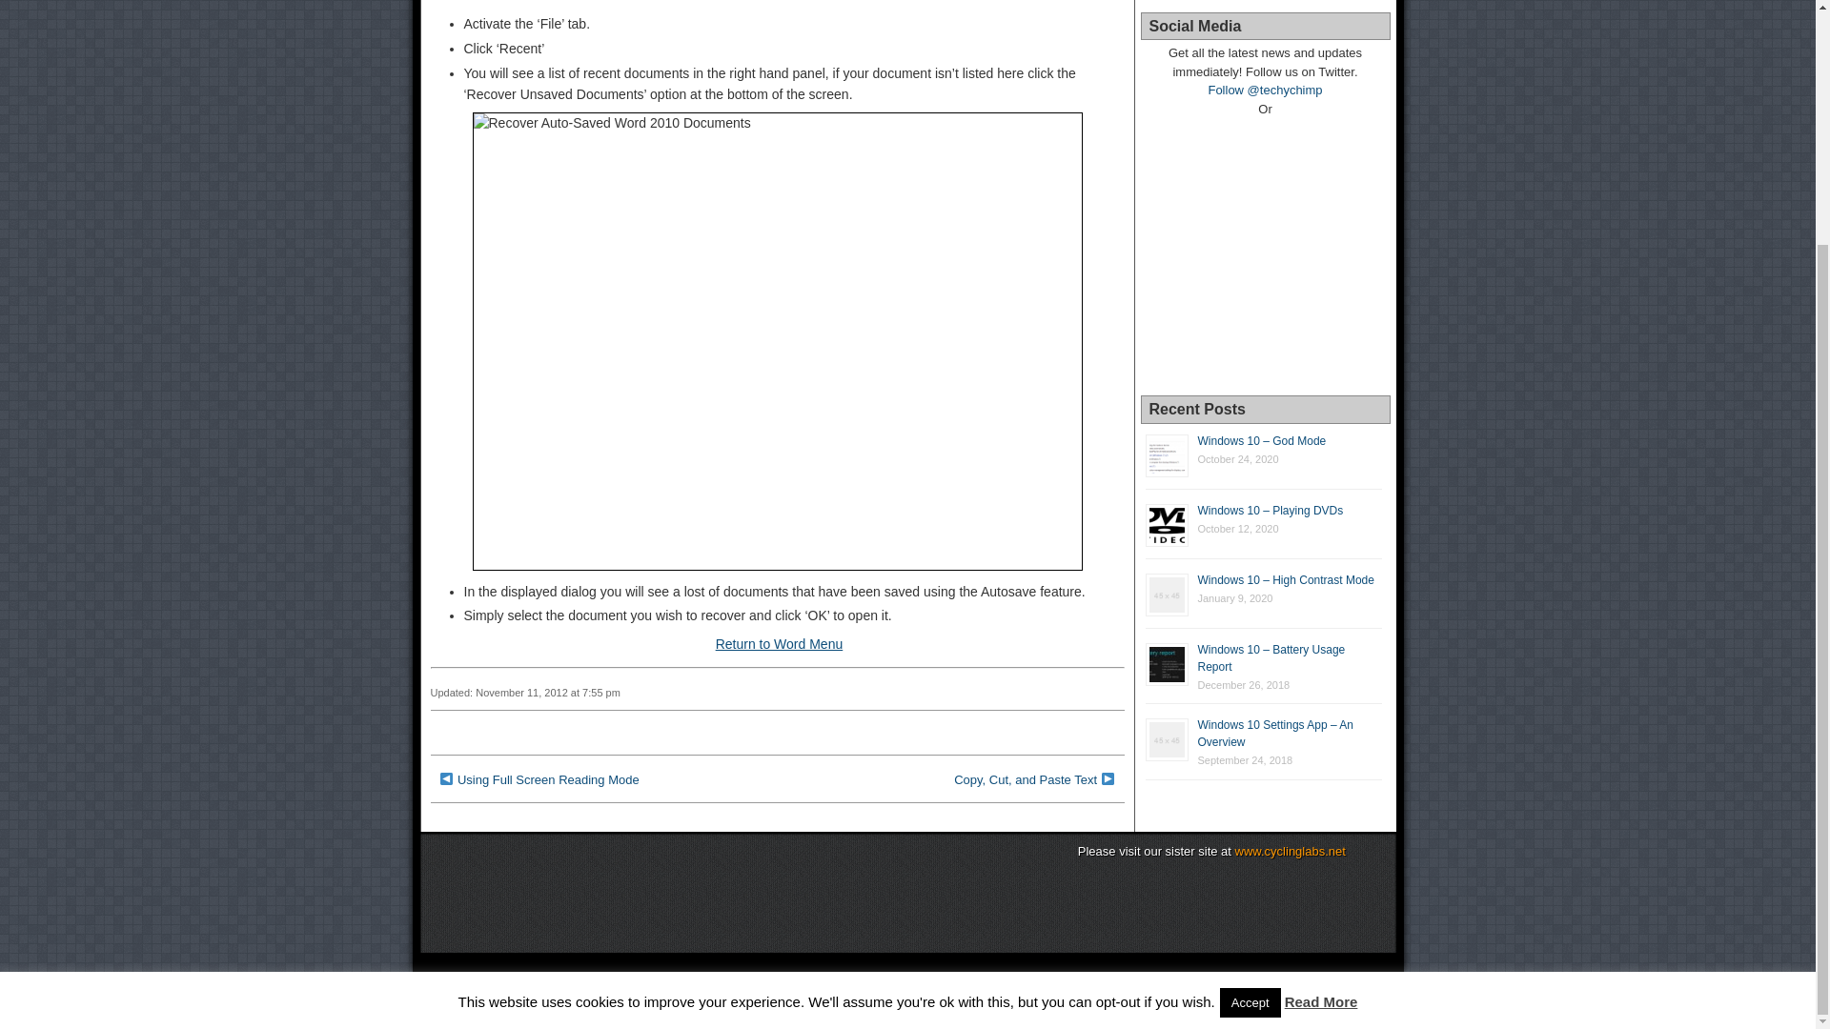 The height and width of the screenshot is (1029, 1830). I want to click on Return to Word Menu, so click(780, 644).